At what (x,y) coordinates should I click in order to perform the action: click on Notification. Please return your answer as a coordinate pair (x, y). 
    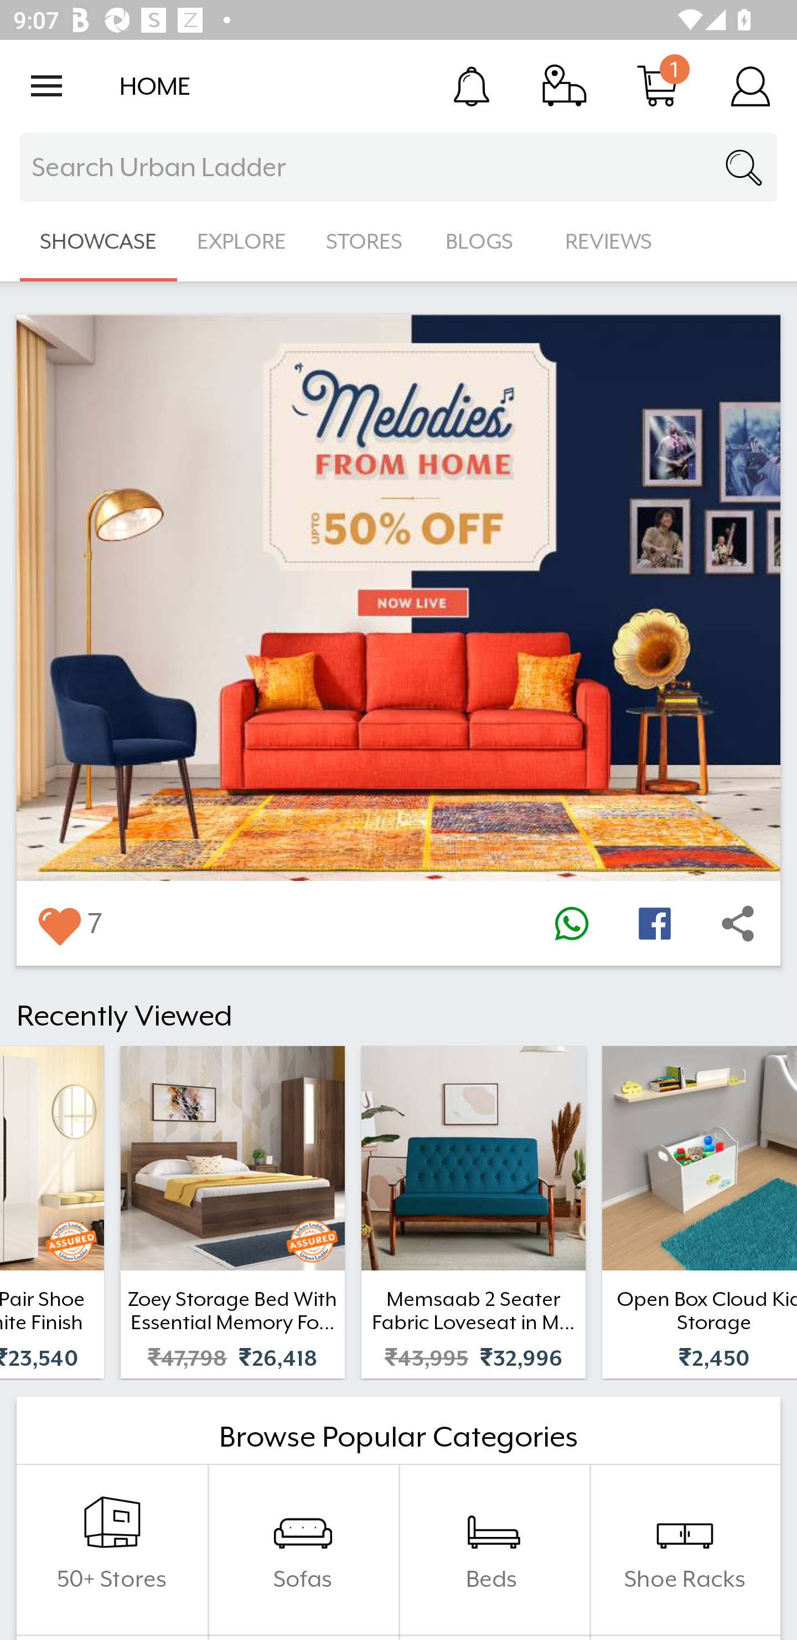
    Looking at the image, I should click on (472, 85).